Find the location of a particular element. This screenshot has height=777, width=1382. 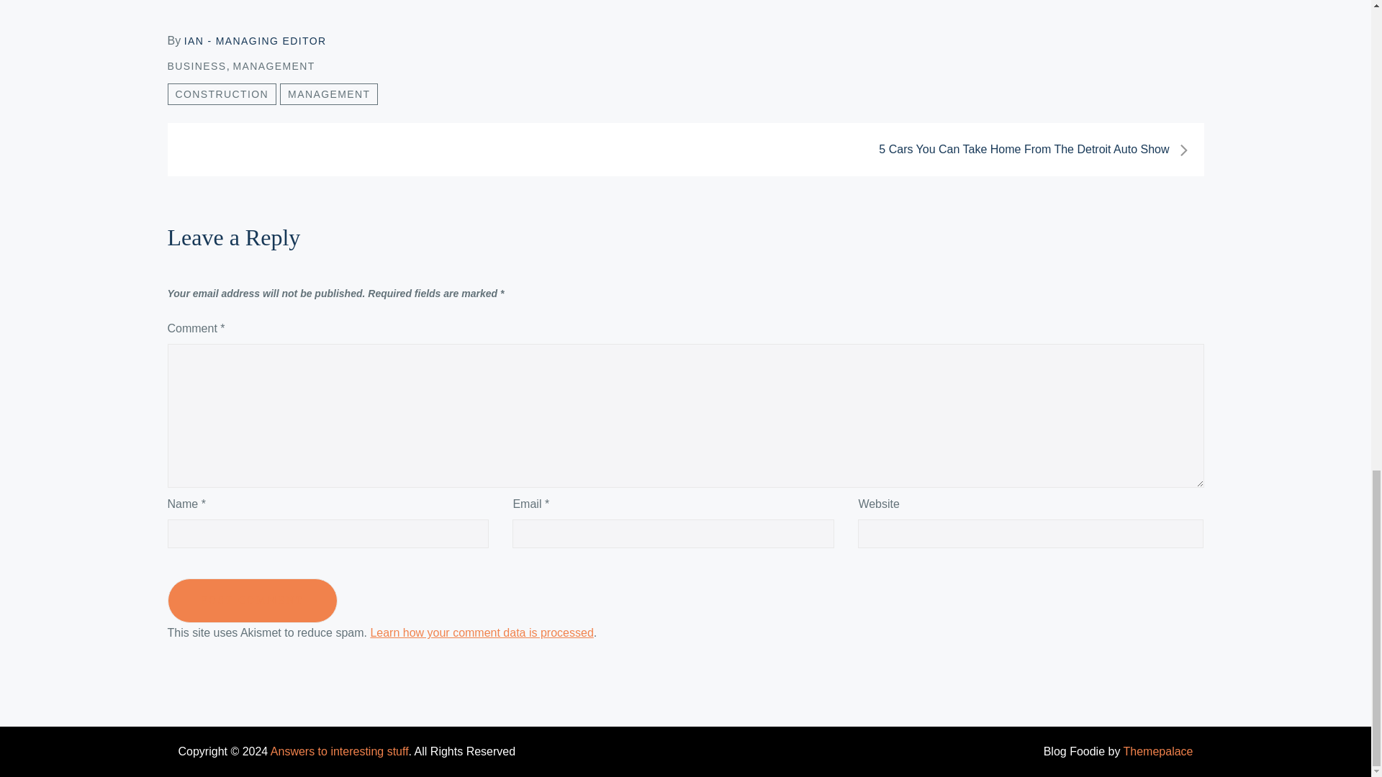

Answers to interesting stuff is located at coordinates (340, 751).